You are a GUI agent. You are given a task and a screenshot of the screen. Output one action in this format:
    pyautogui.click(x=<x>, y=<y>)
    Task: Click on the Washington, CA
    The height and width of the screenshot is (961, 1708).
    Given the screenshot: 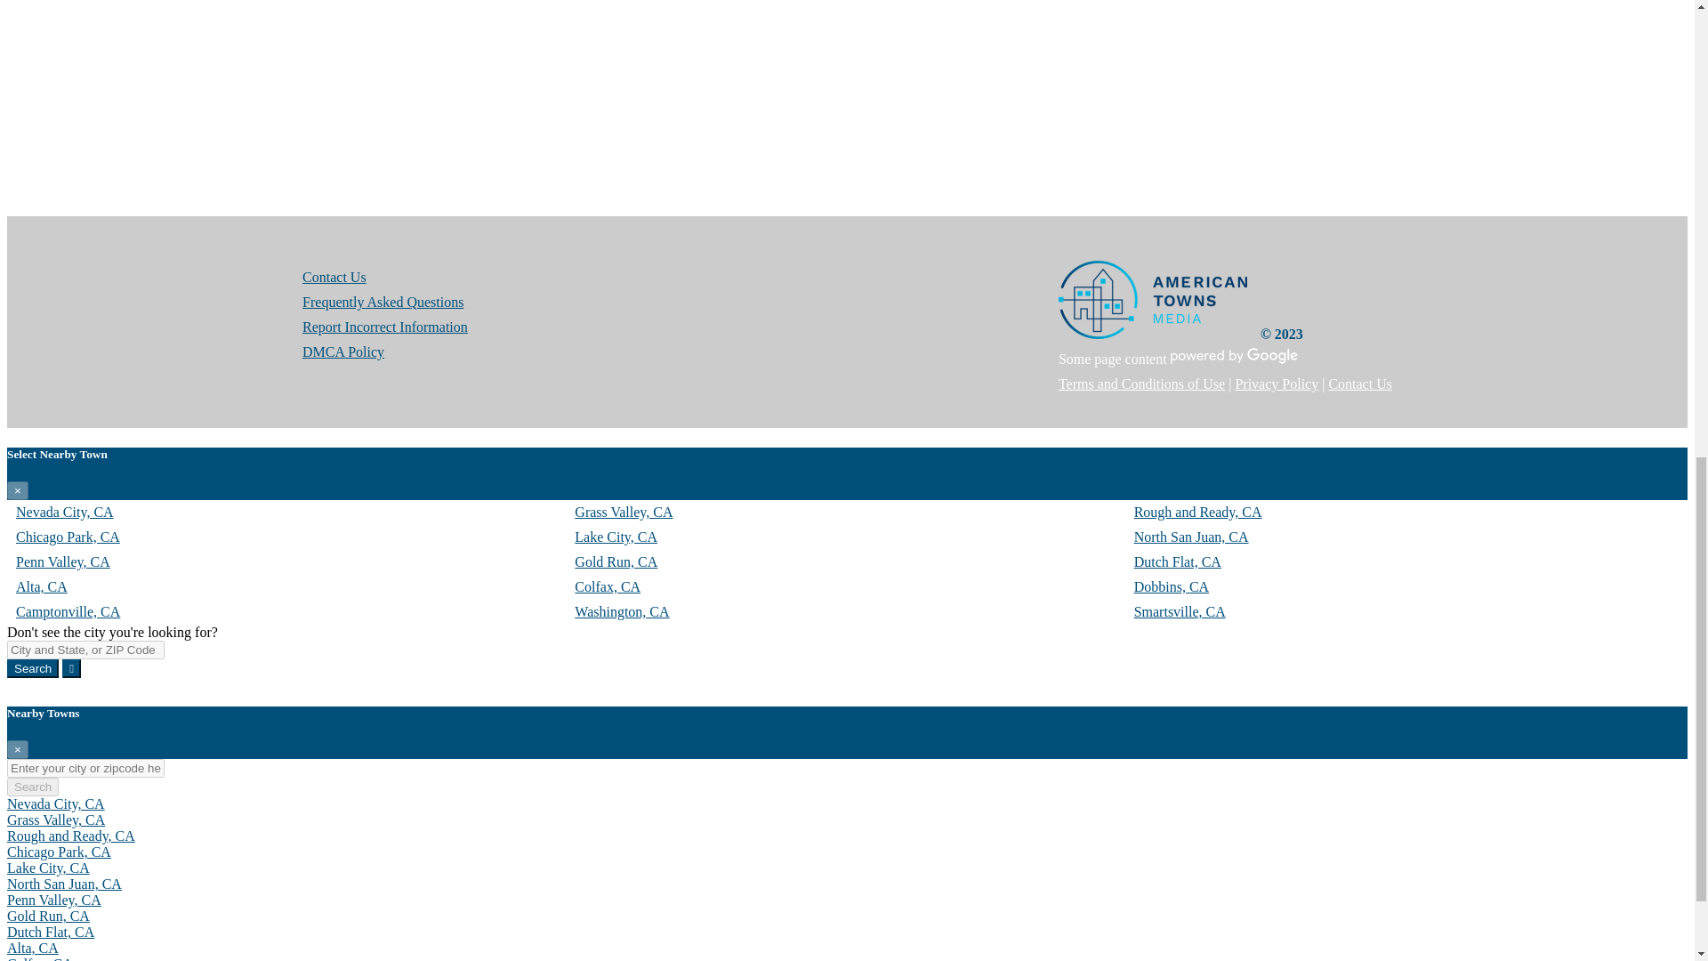 What is the action you would take?
    pyautogui.click(x=621, y=611)
    